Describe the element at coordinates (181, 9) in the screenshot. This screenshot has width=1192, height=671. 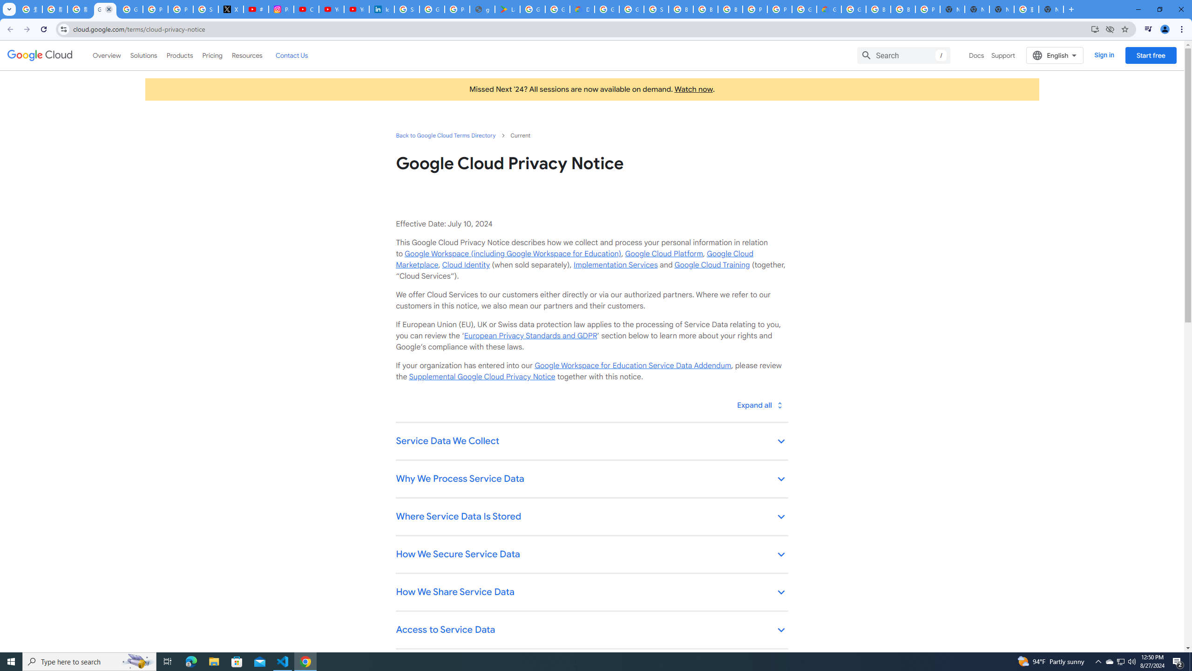
I see `Privacy Help Center - Policies Help` at that location.